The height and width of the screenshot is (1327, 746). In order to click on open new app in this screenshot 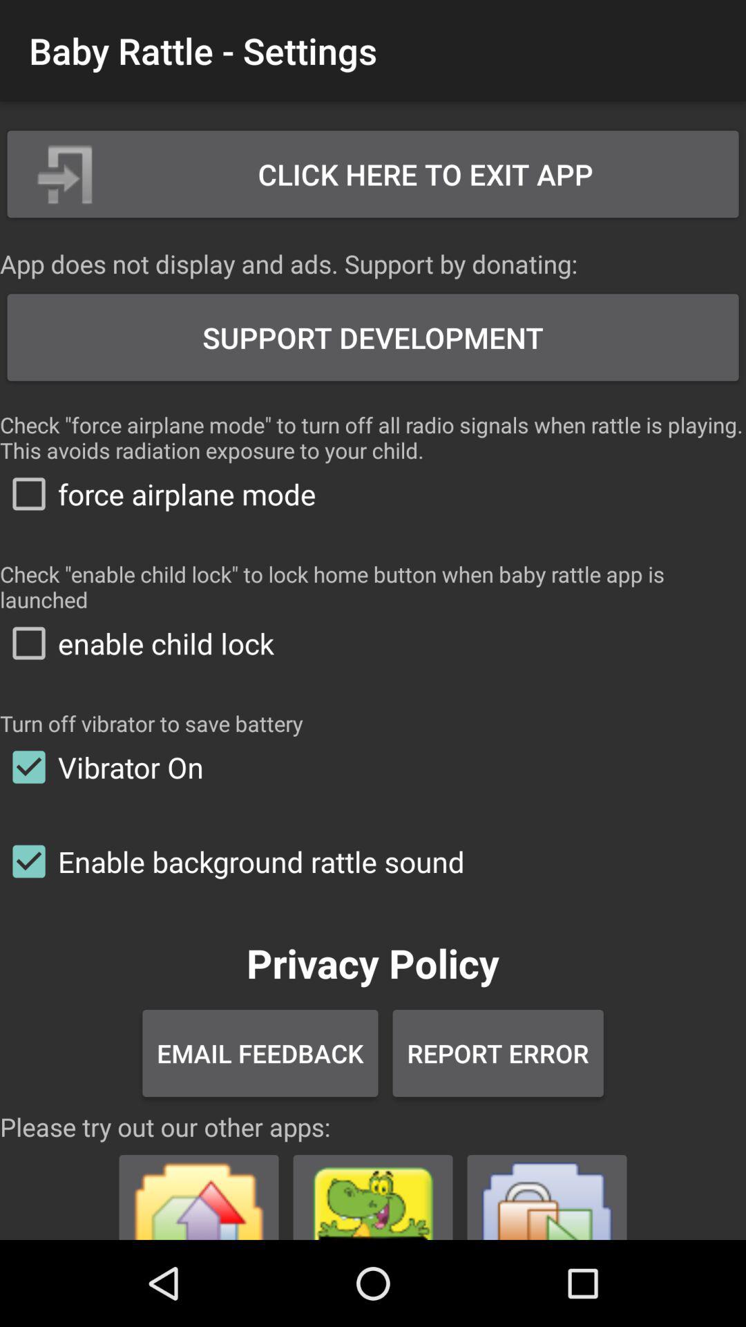, I will do `click(199, 1192)`.